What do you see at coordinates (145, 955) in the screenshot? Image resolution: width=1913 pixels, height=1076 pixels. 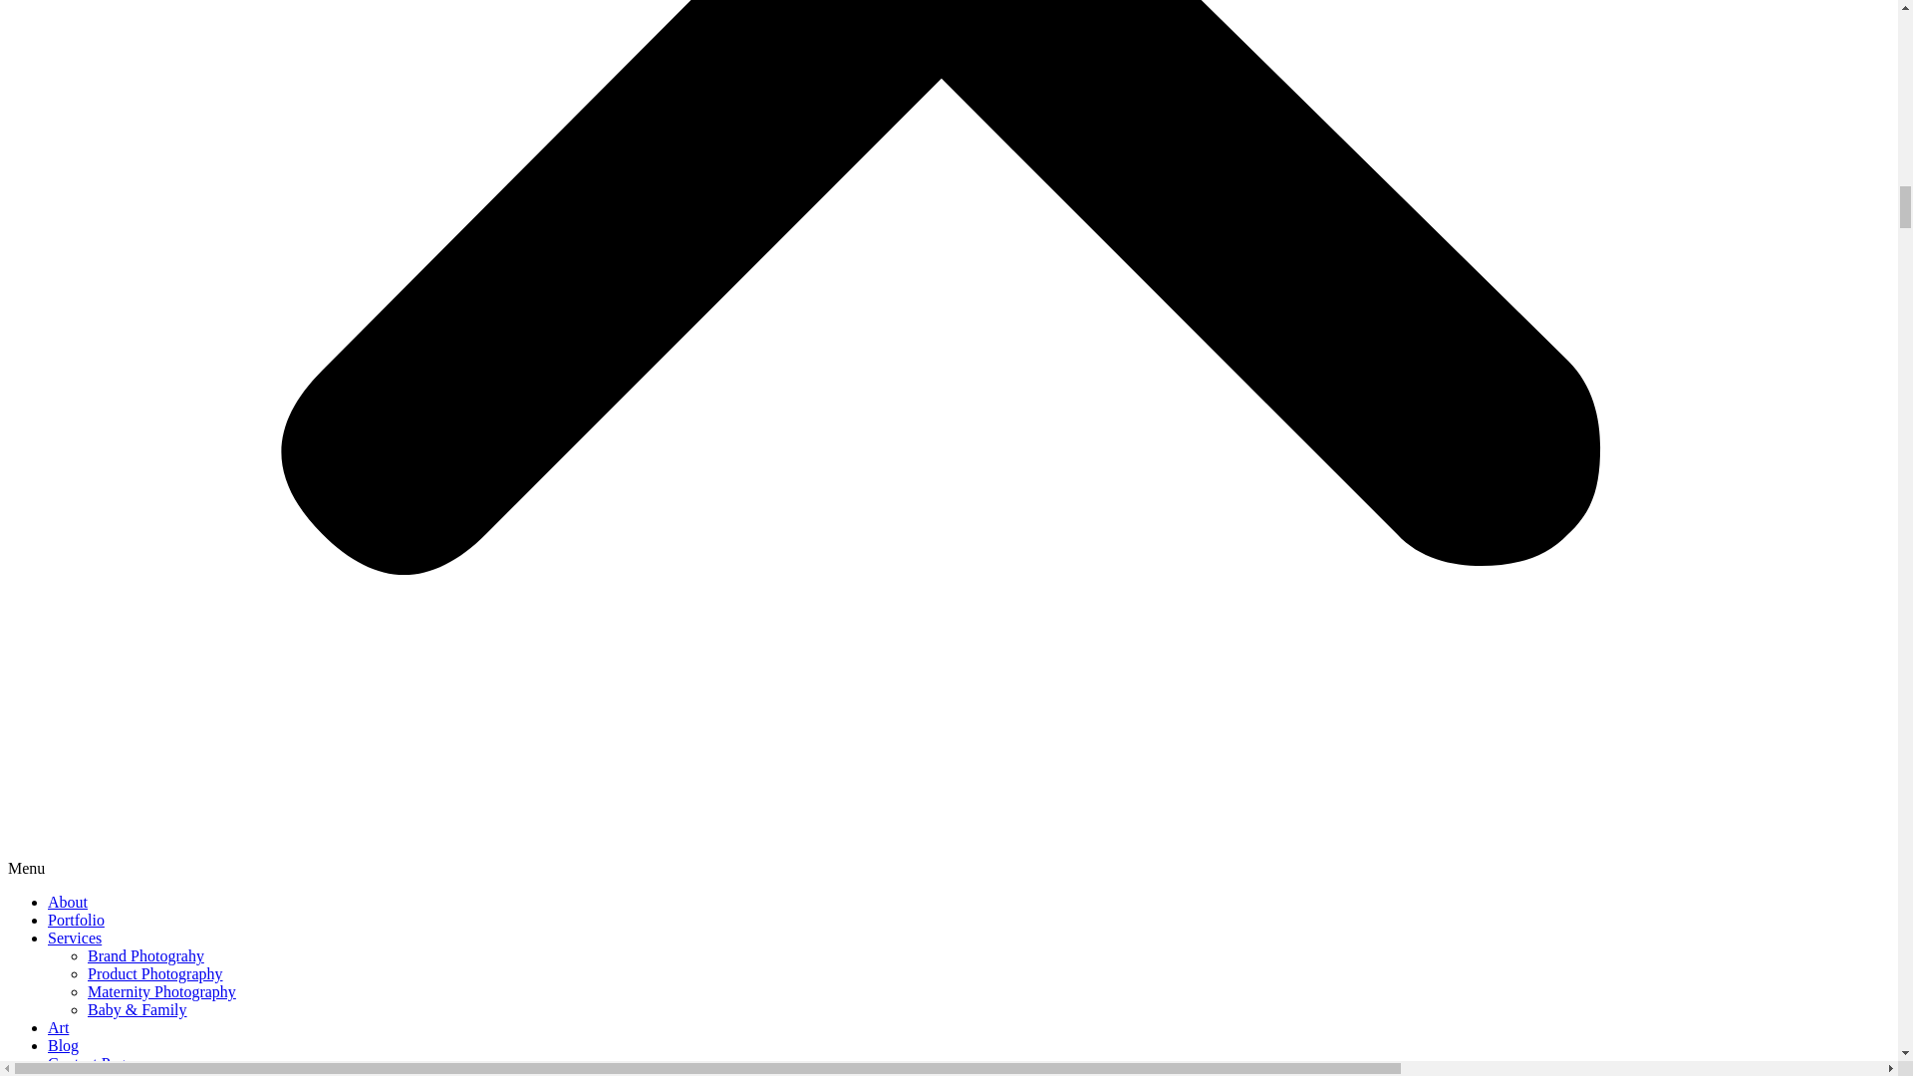 I see `Brand Photograhy` at bounding box center [145, 955].